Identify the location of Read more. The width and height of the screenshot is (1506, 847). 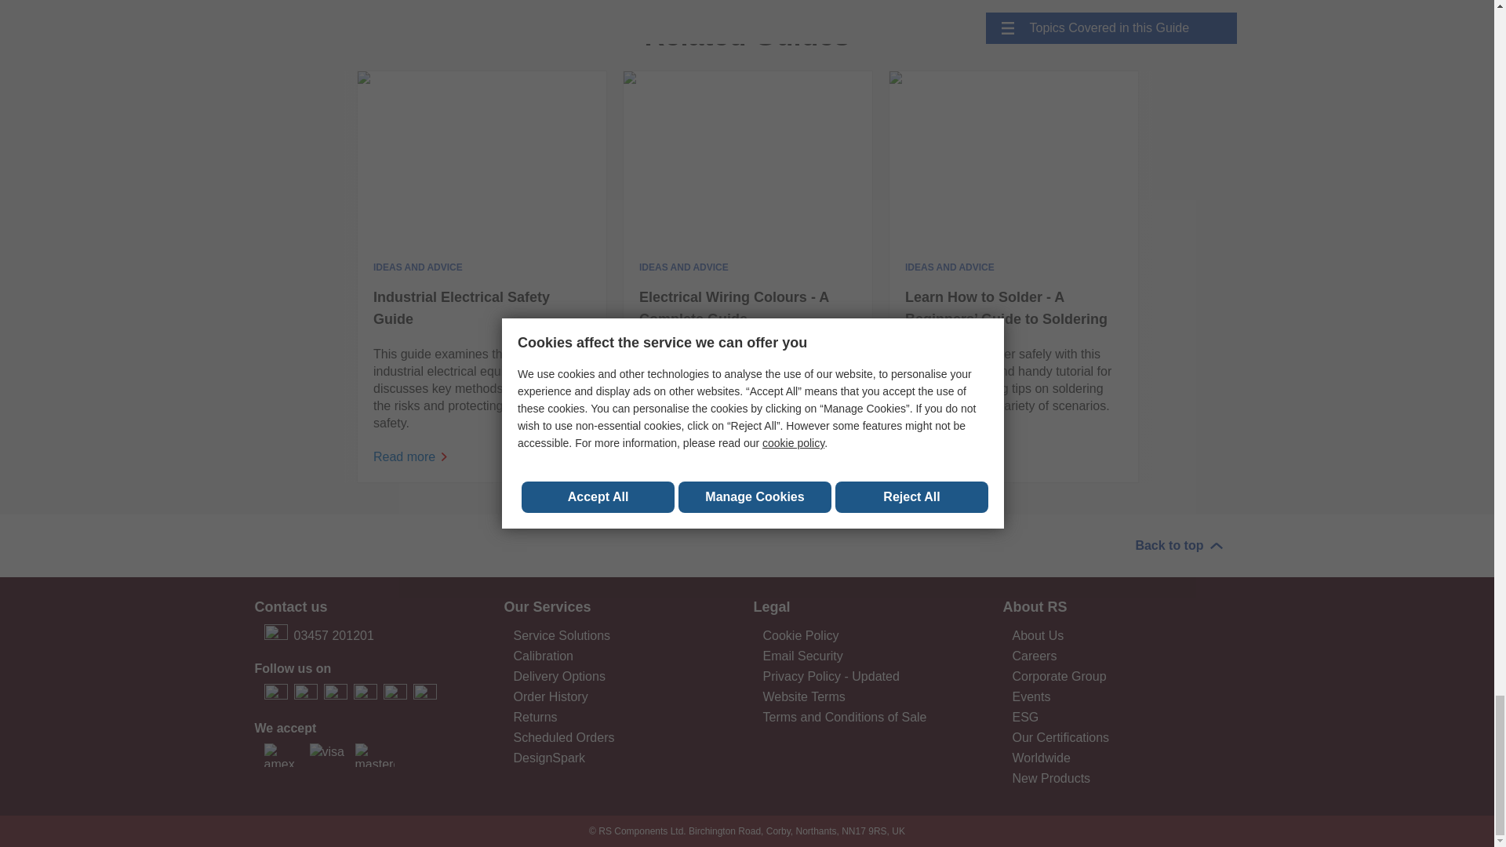
(747, 158).